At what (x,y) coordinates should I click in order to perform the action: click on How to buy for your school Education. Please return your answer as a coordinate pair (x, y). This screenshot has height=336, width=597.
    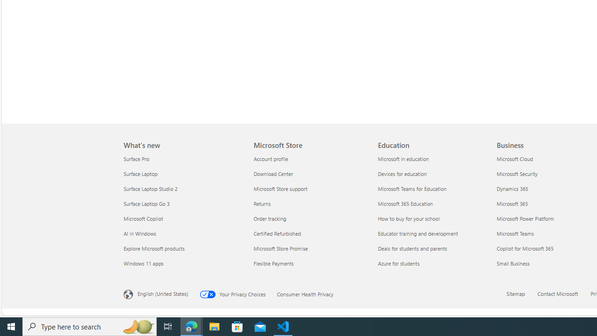
    Looking at the image, I should click on (409, 218).